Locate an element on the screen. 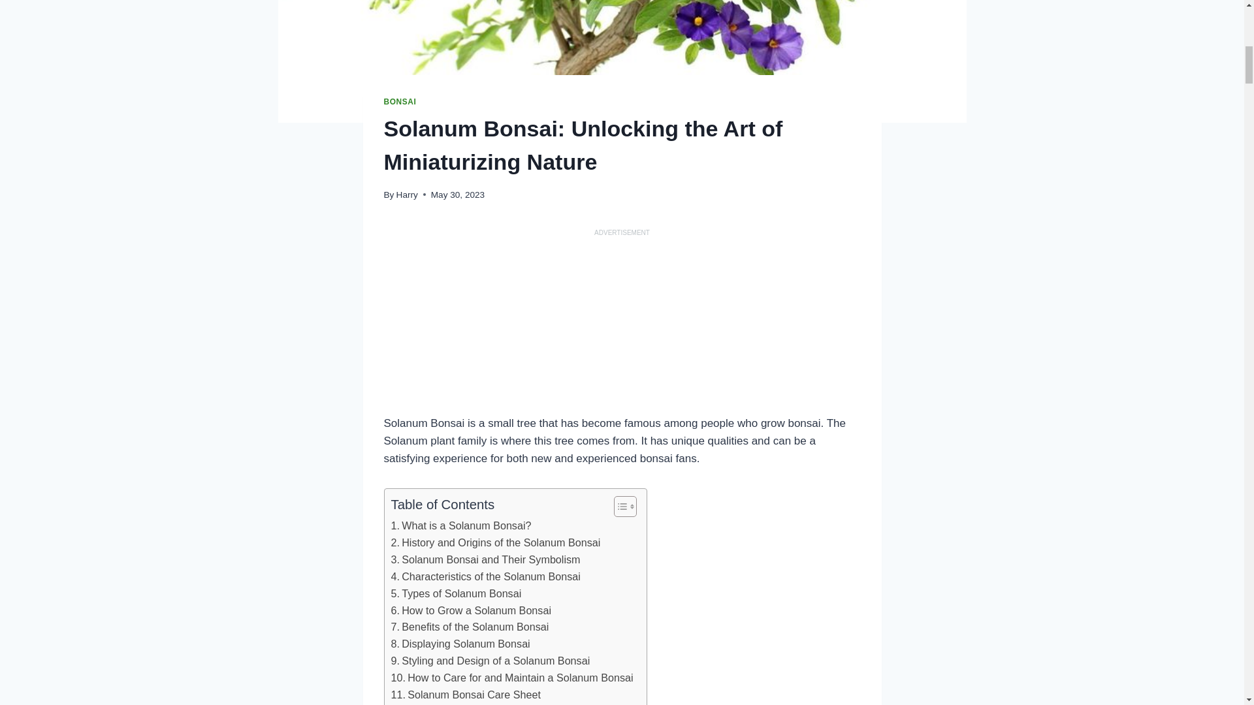 The image size is (1254, 705). History and Origins of the Solanum Bonsai is located at coordinates (495, 542).